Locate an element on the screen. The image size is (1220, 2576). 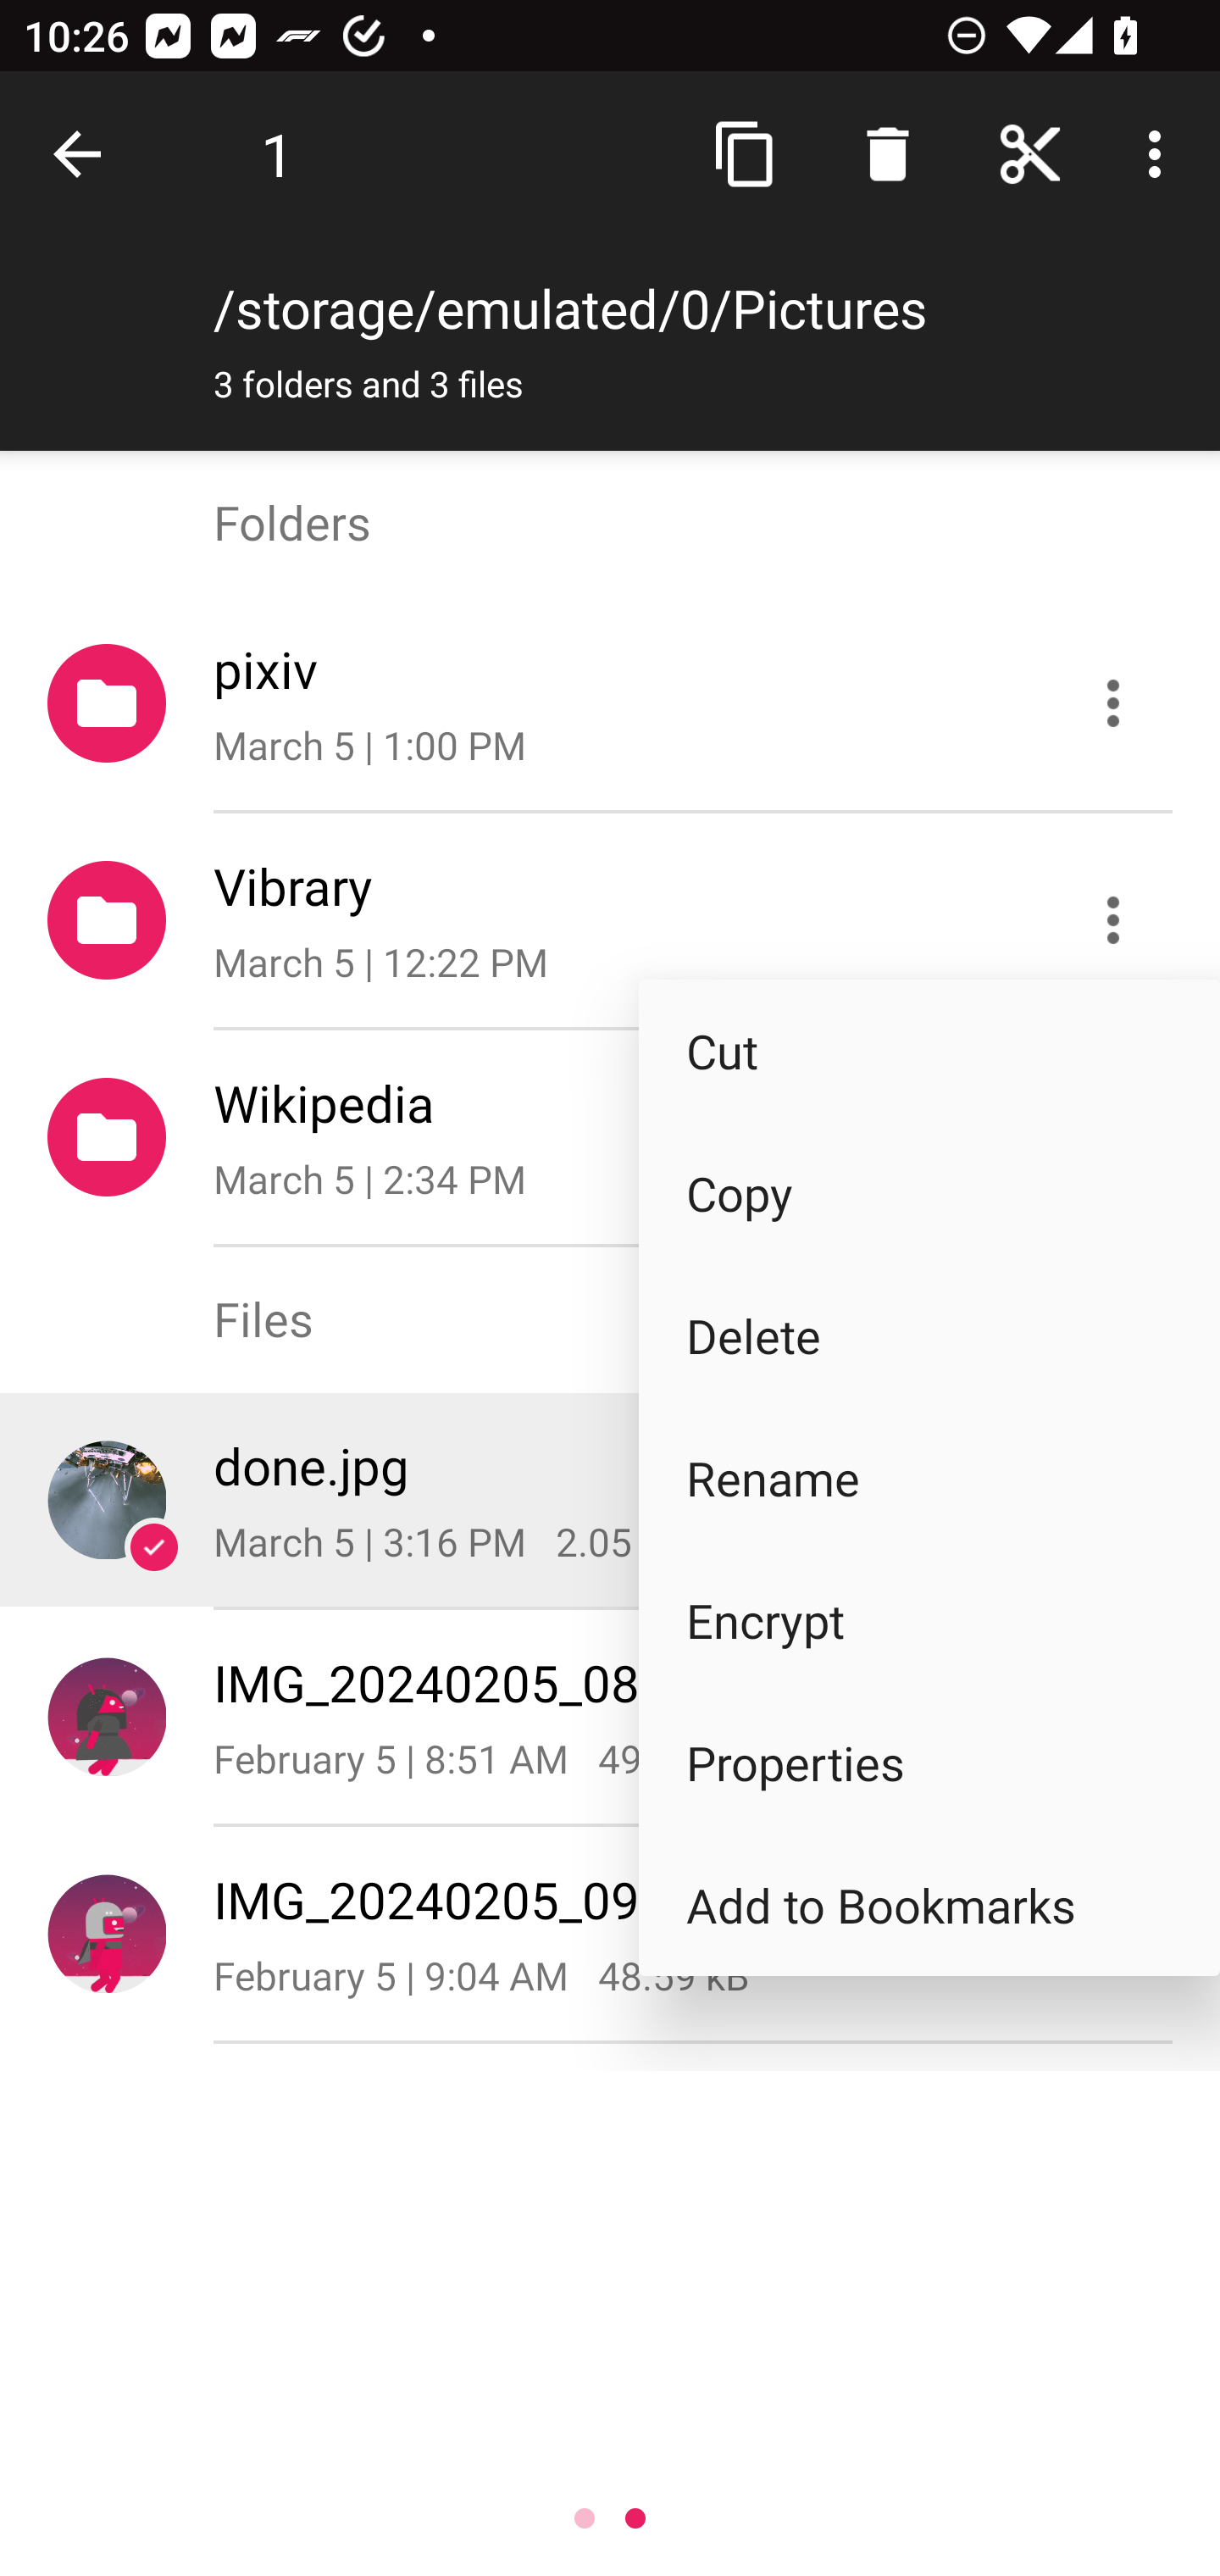
Properties is located at coordinates (929, 1763).